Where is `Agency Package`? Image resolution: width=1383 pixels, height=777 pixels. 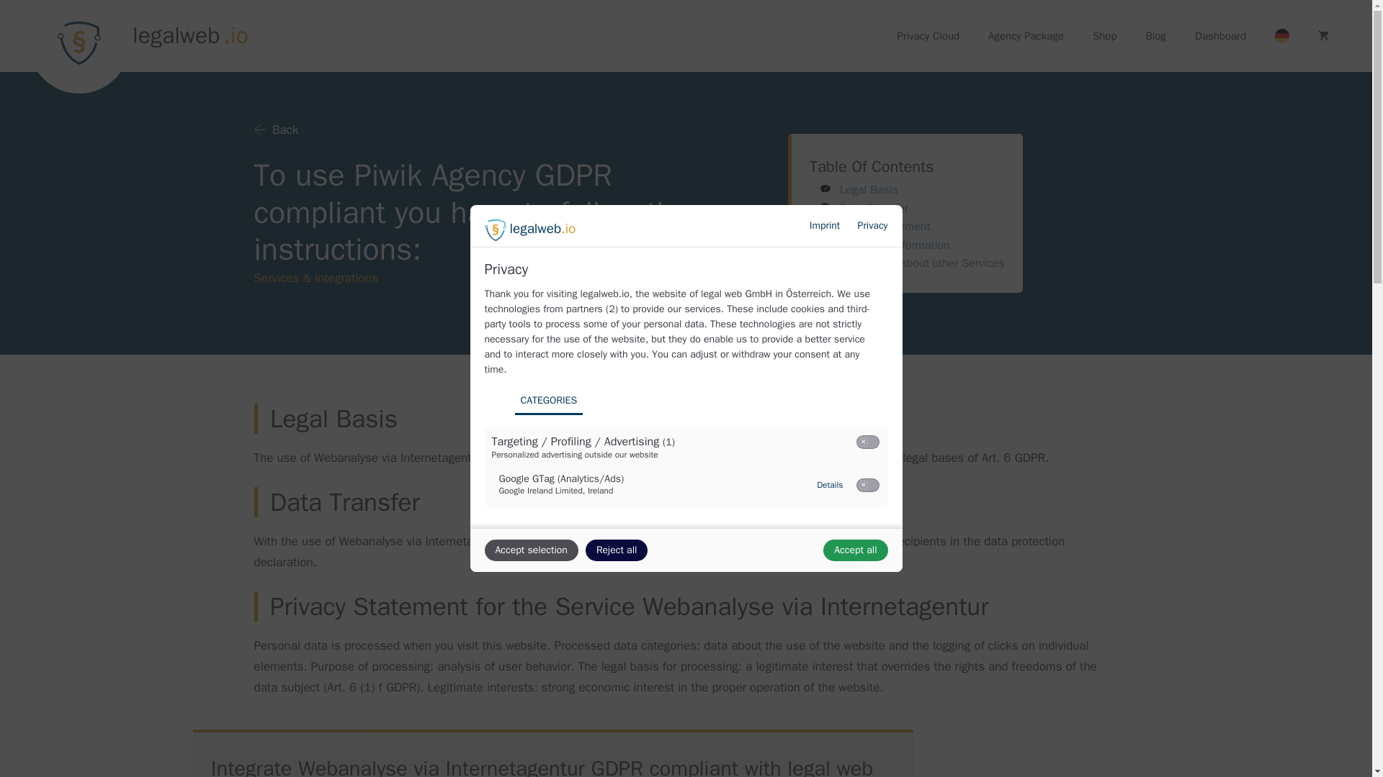 Agency Package is located at coordinates (1026, 36).